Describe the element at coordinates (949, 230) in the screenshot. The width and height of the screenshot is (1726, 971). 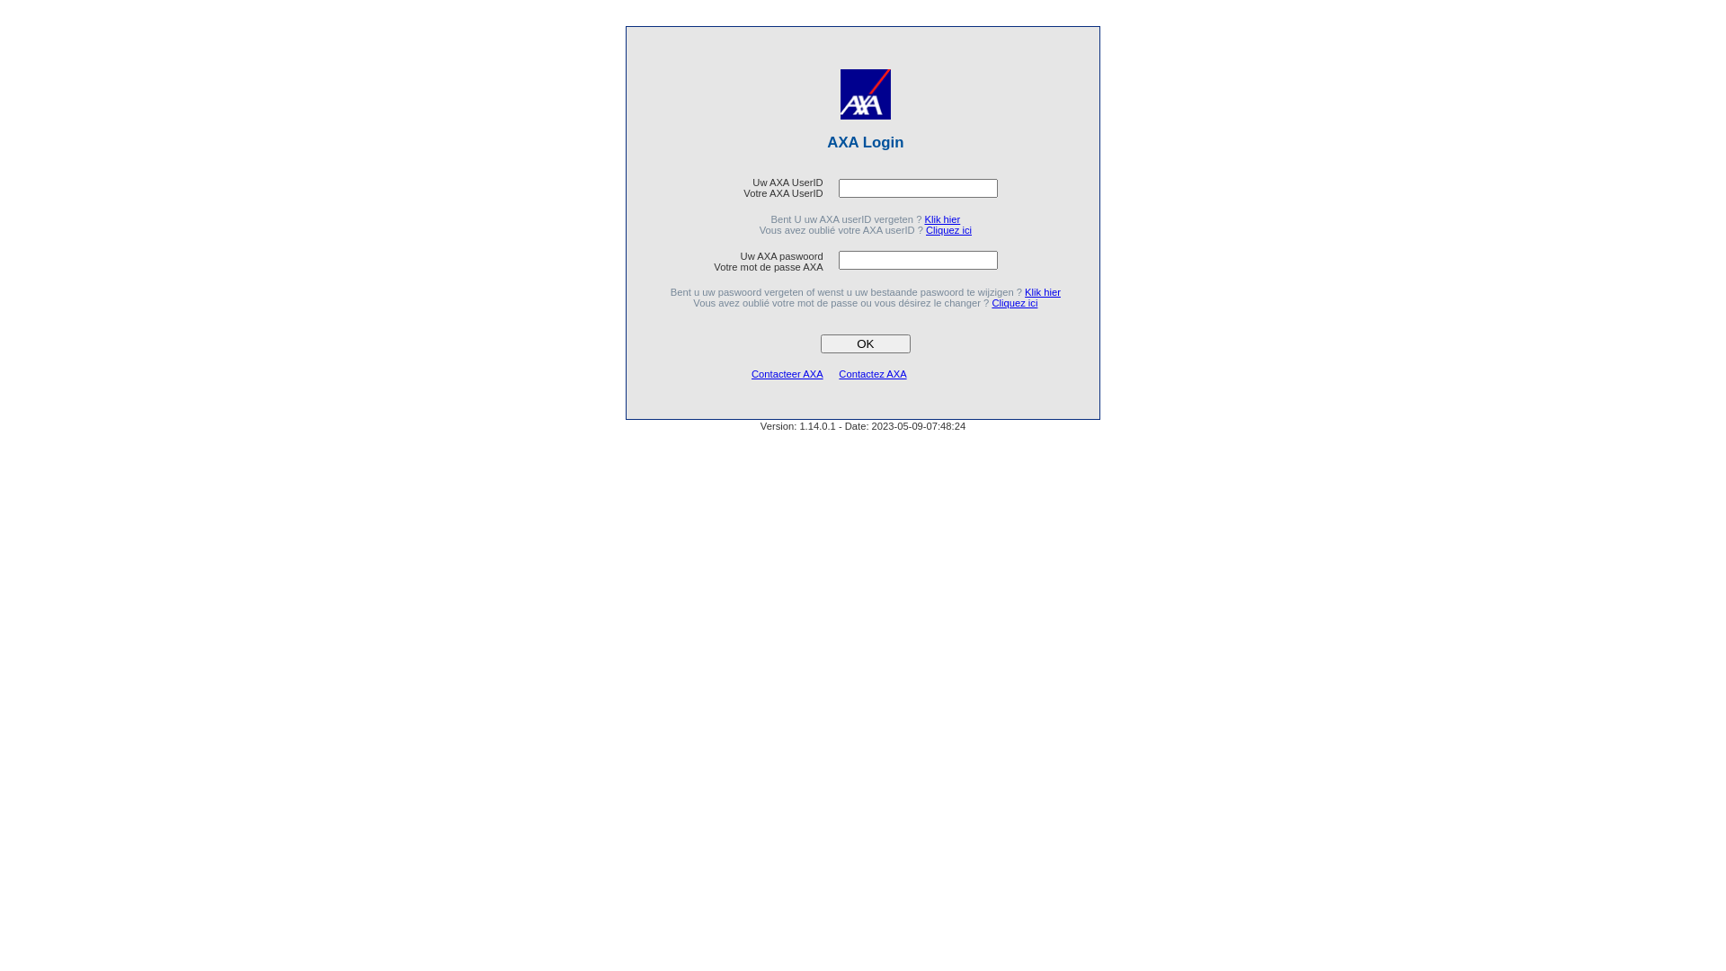
I see `Cliquez ici` at that location.